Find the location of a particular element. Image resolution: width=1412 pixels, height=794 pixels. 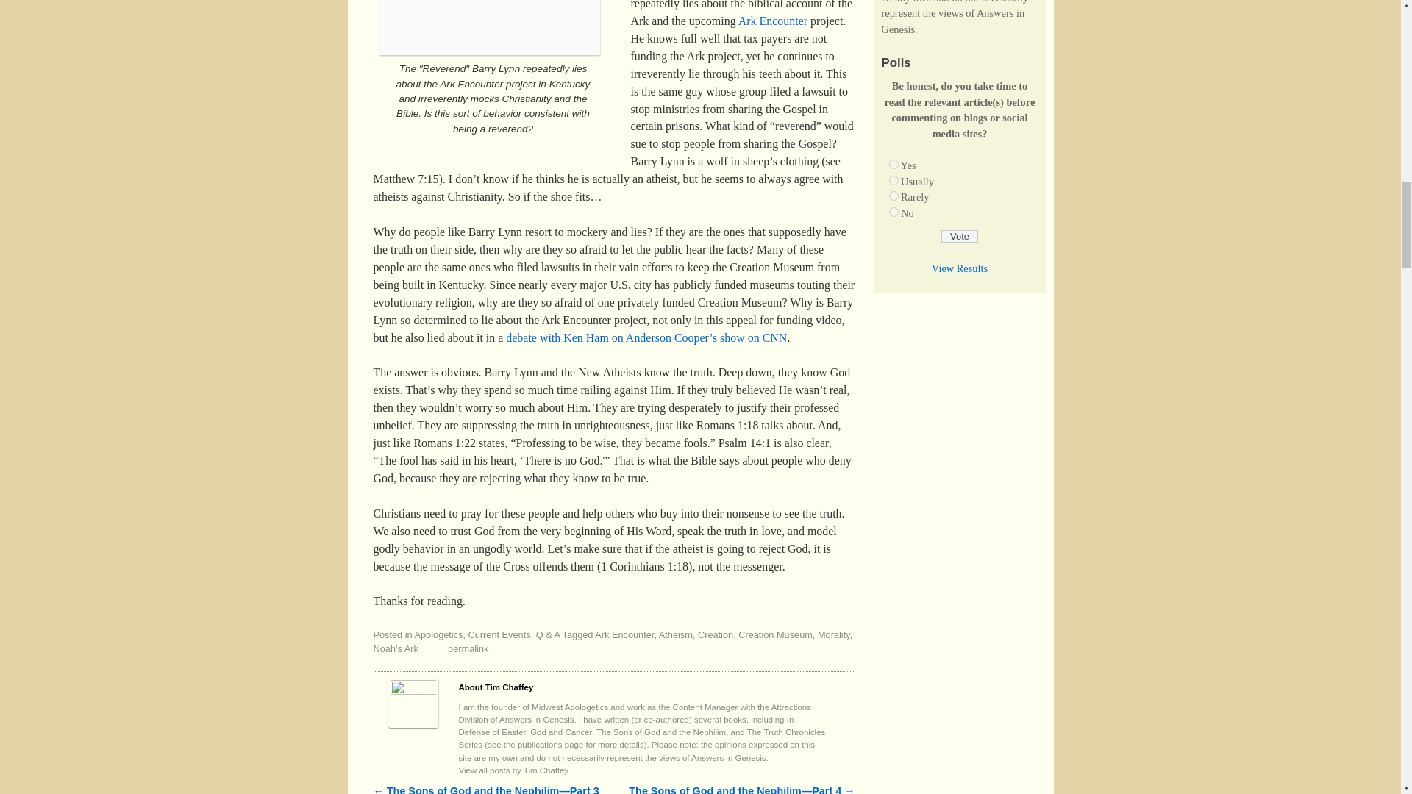

Current Events is located at coordinates (499, 634).